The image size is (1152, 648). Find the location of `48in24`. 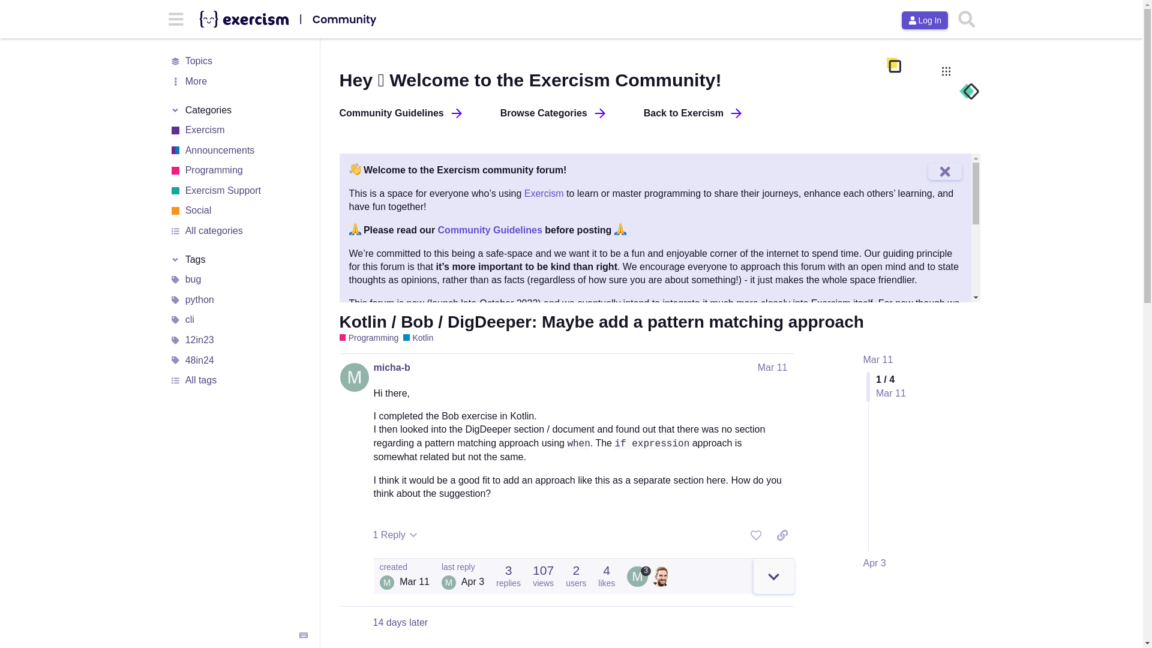

48in24 is located at coordinates (238, 360).